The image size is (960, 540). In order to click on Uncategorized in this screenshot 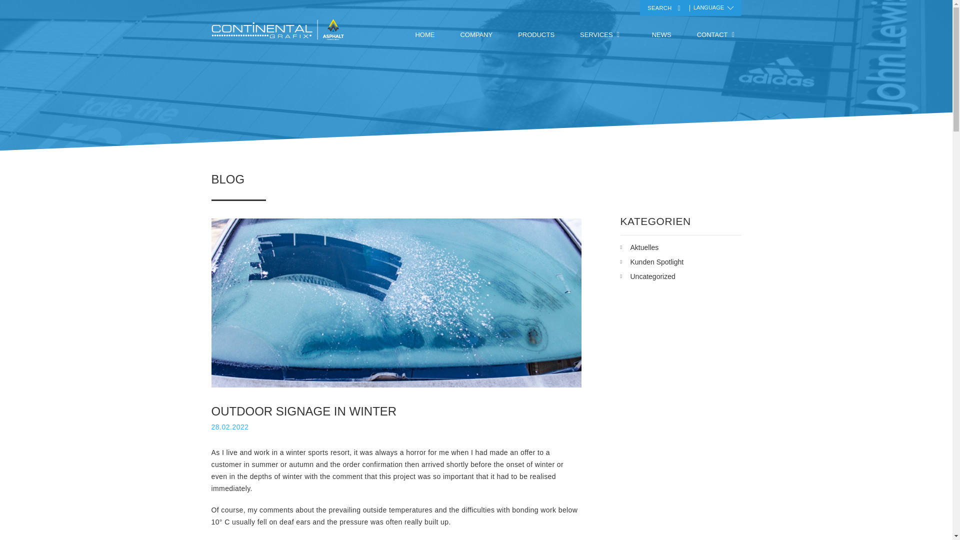, I will do `click(652, 277)`.